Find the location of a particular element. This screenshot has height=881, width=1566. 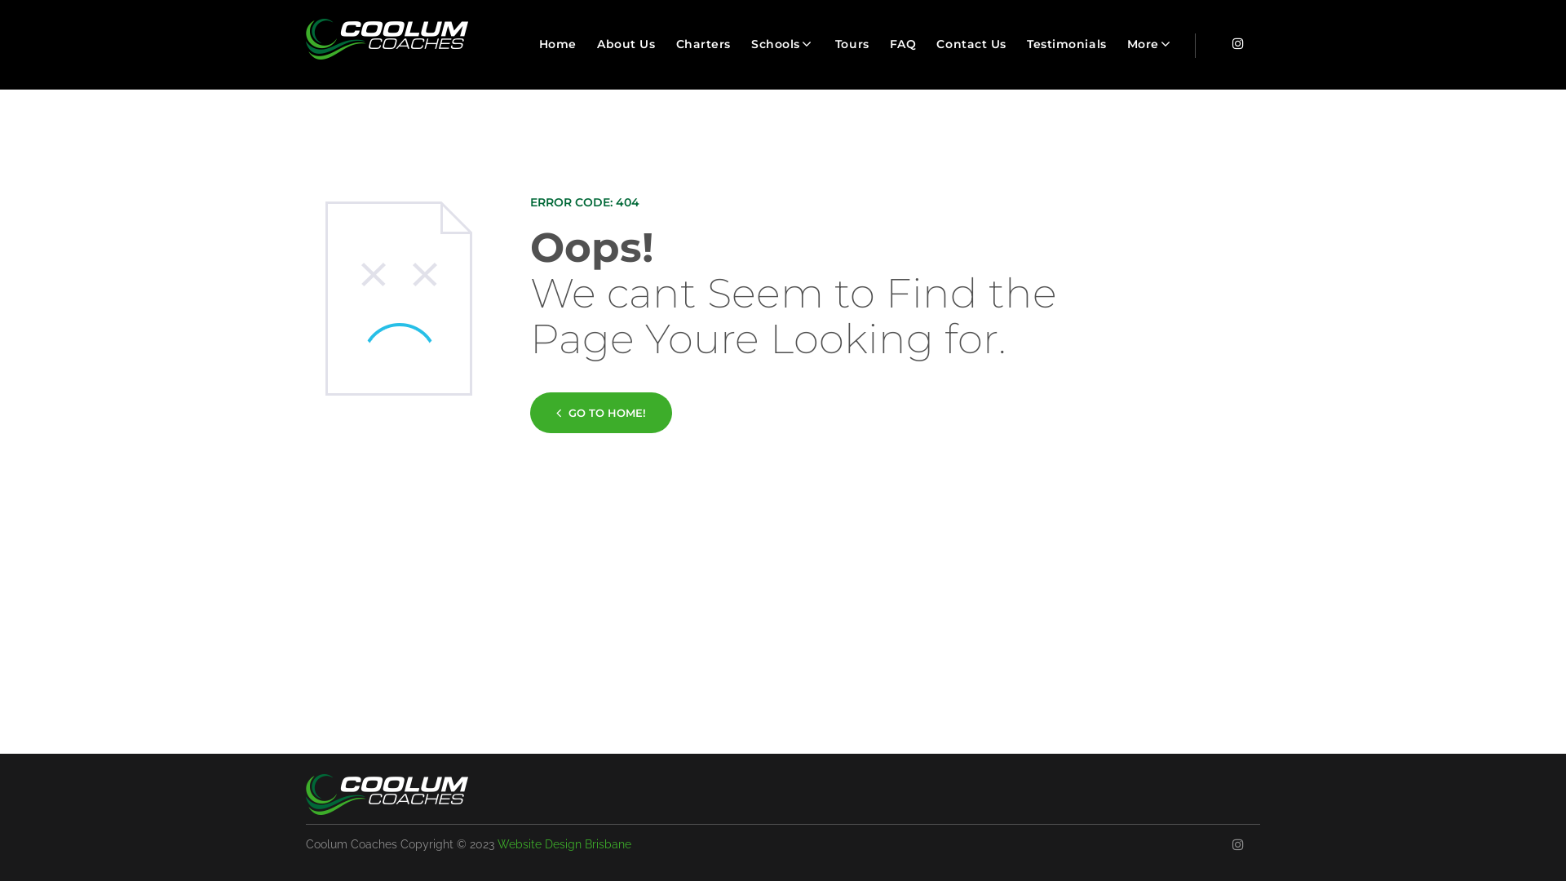

About Us is located at coordinates (626, 44).